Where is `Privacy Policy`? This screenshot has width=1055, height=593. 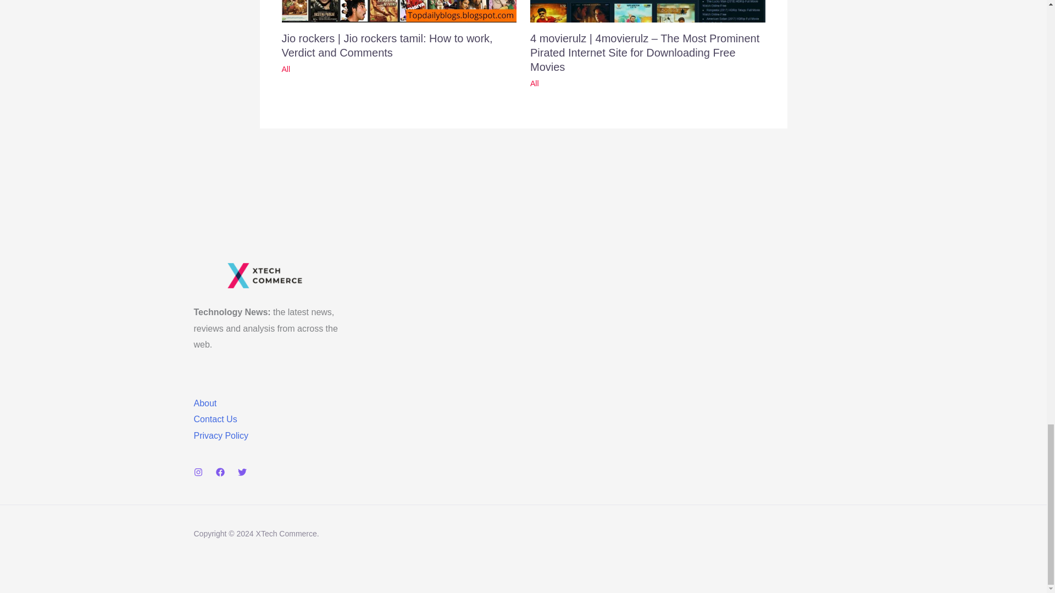
Privacy Policy is located at coordinates (220, 436).